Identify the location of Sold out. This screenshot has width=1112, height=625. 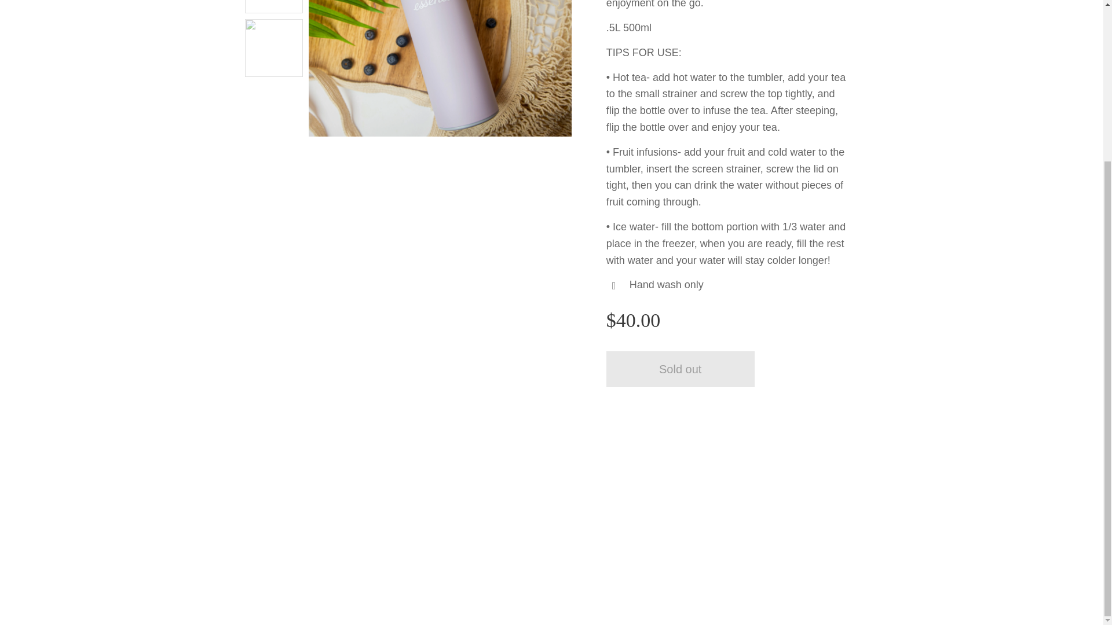
(680, 369).